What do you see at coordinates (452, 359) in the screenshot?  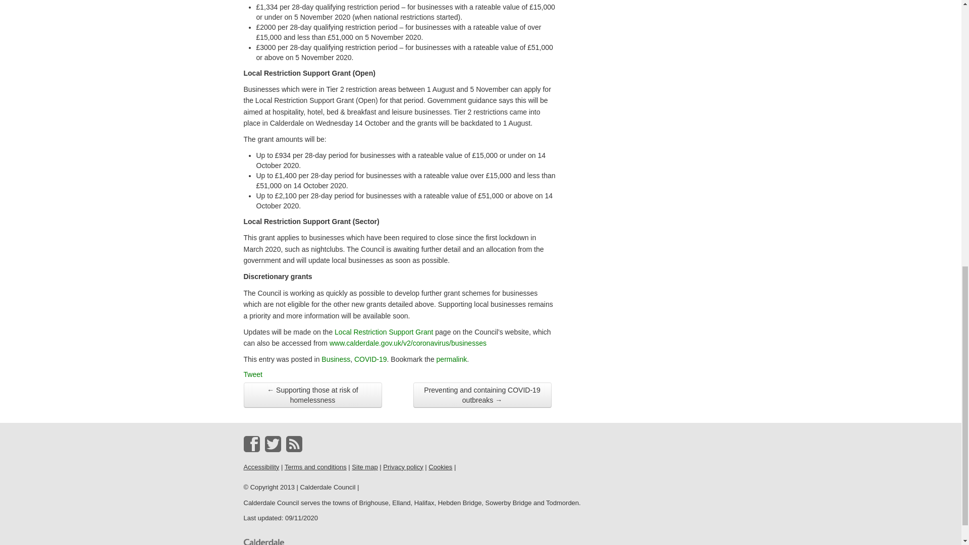 I see `Permalink to New COVID-19 business grants set to launch` at bounding box center [452, 359].